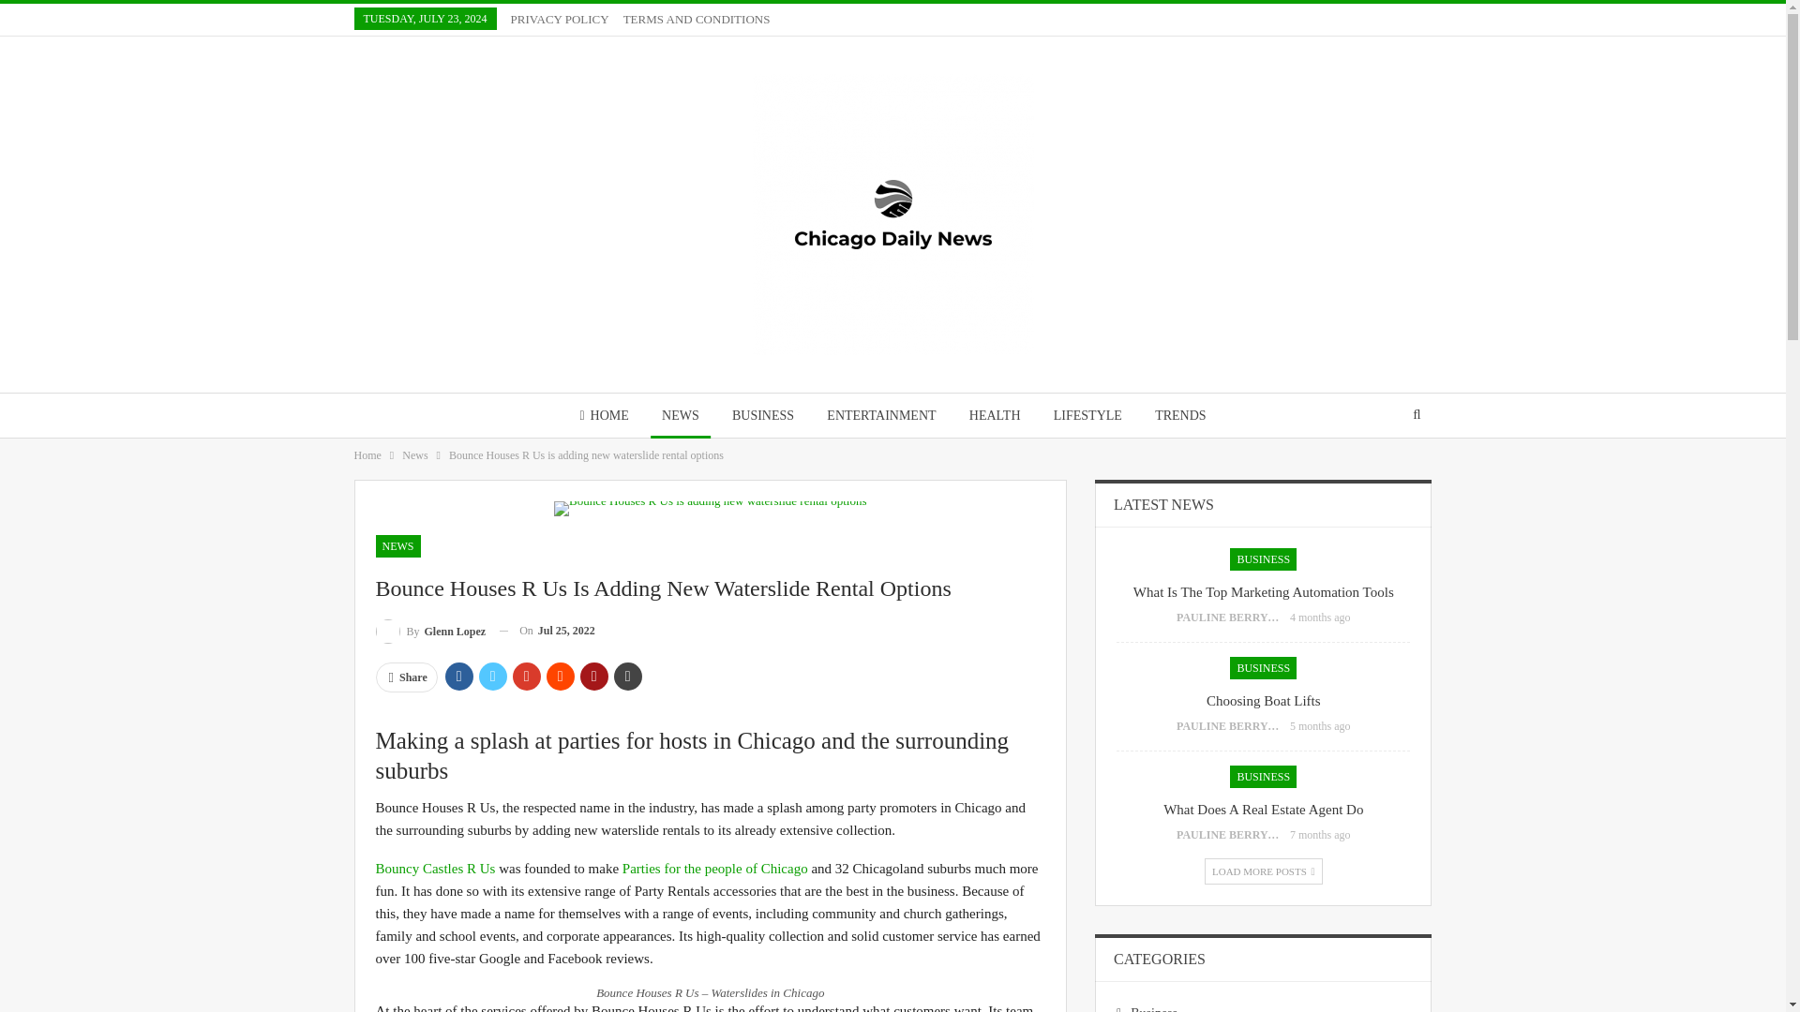 The image size is (1800, 1012). I want to click on HOME, so click(604, 415).